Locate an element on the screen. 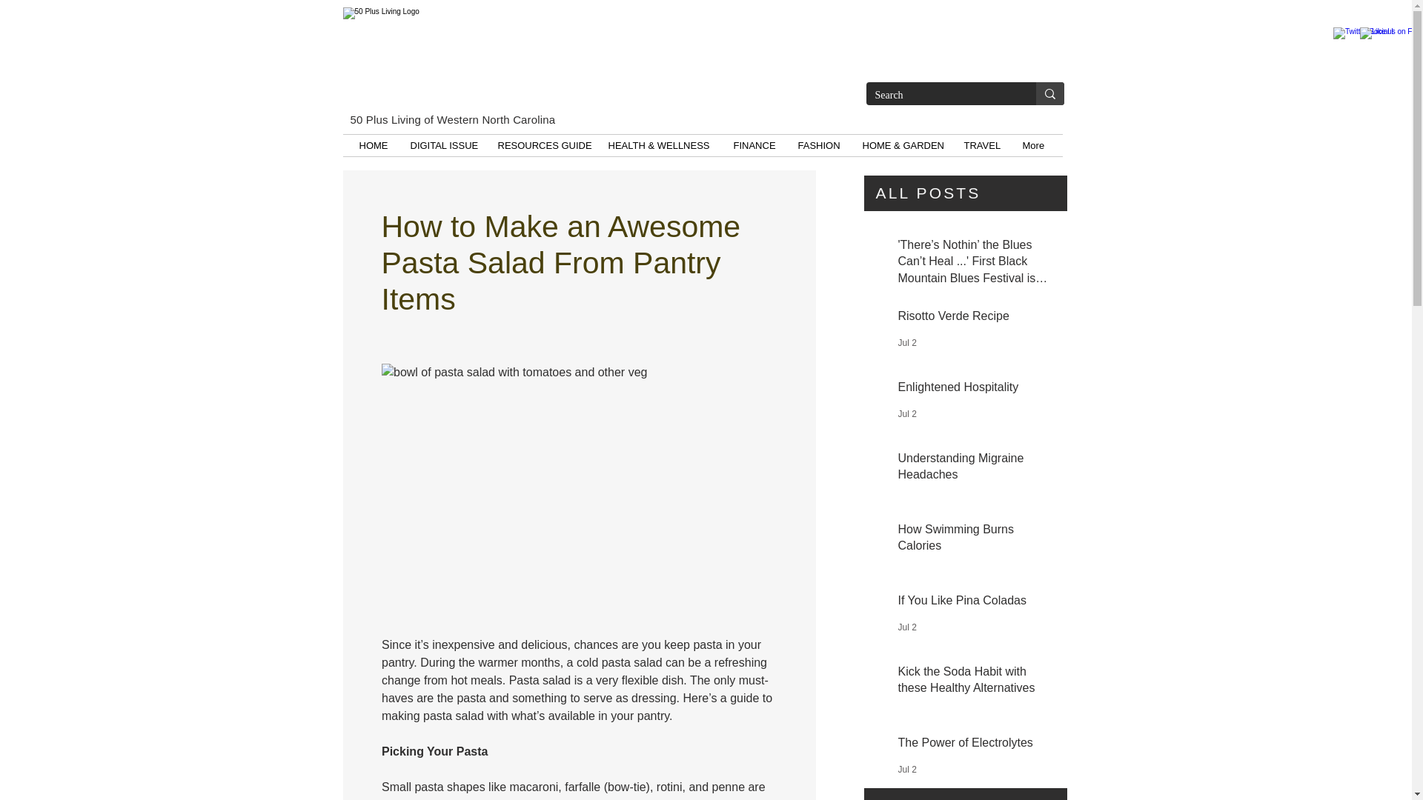  Kick the Soda Habit with these Healthy Alternatives is located at coordinates (972, 683).